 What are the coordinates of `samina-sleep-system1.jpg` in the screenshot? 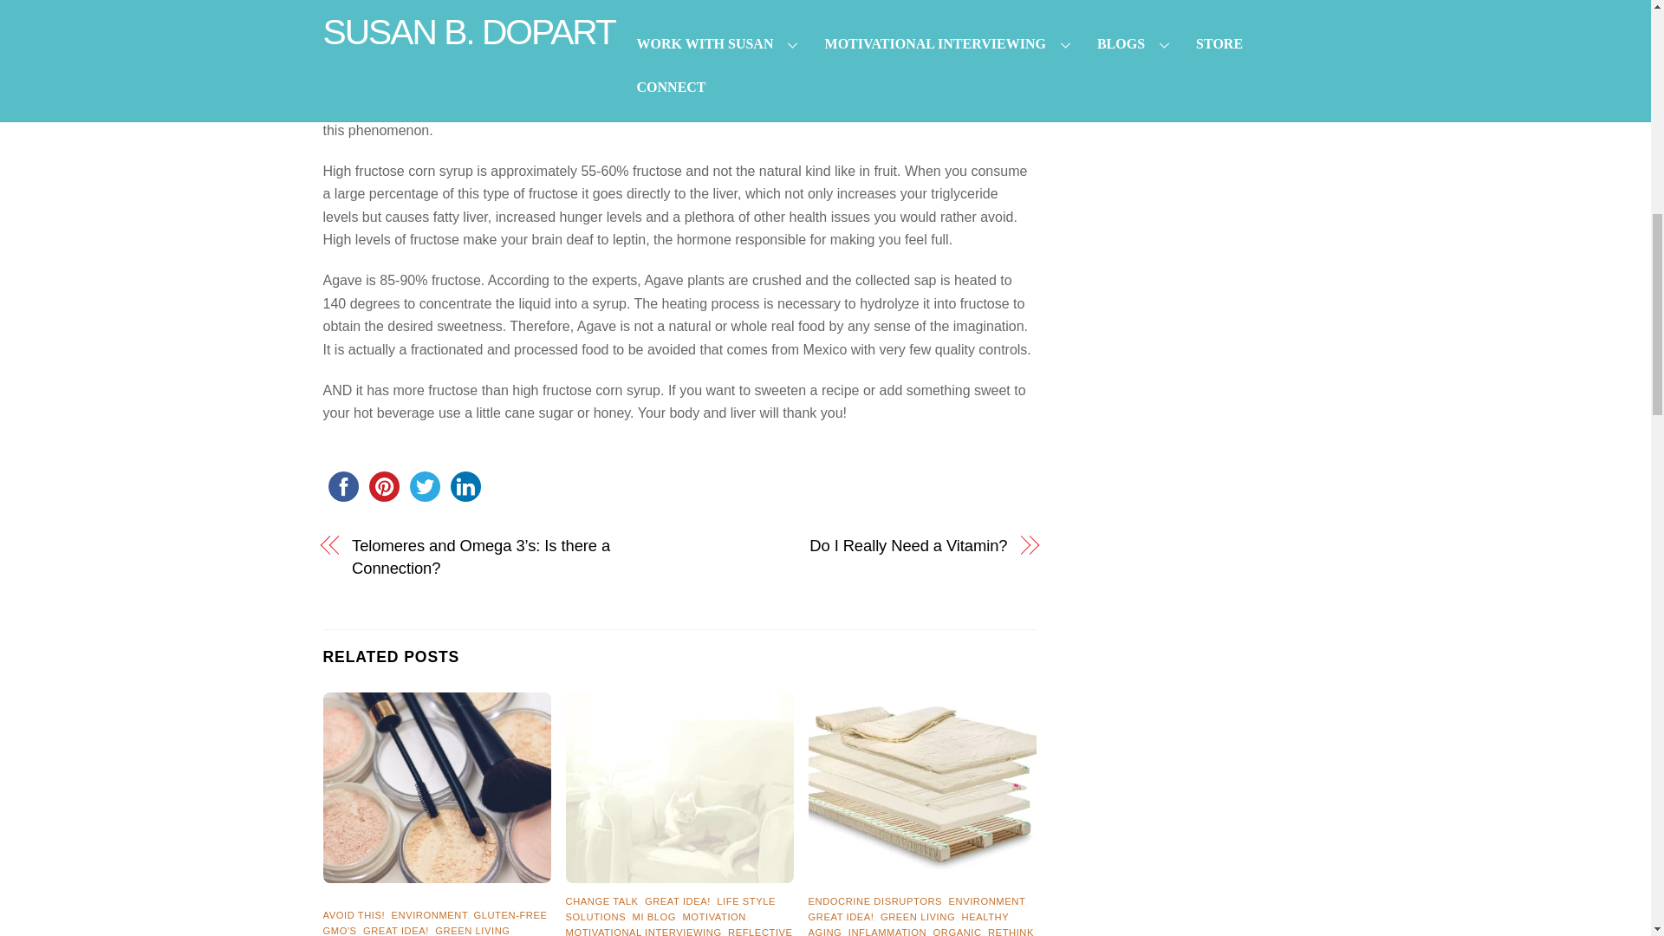 It's located at (922, 788).